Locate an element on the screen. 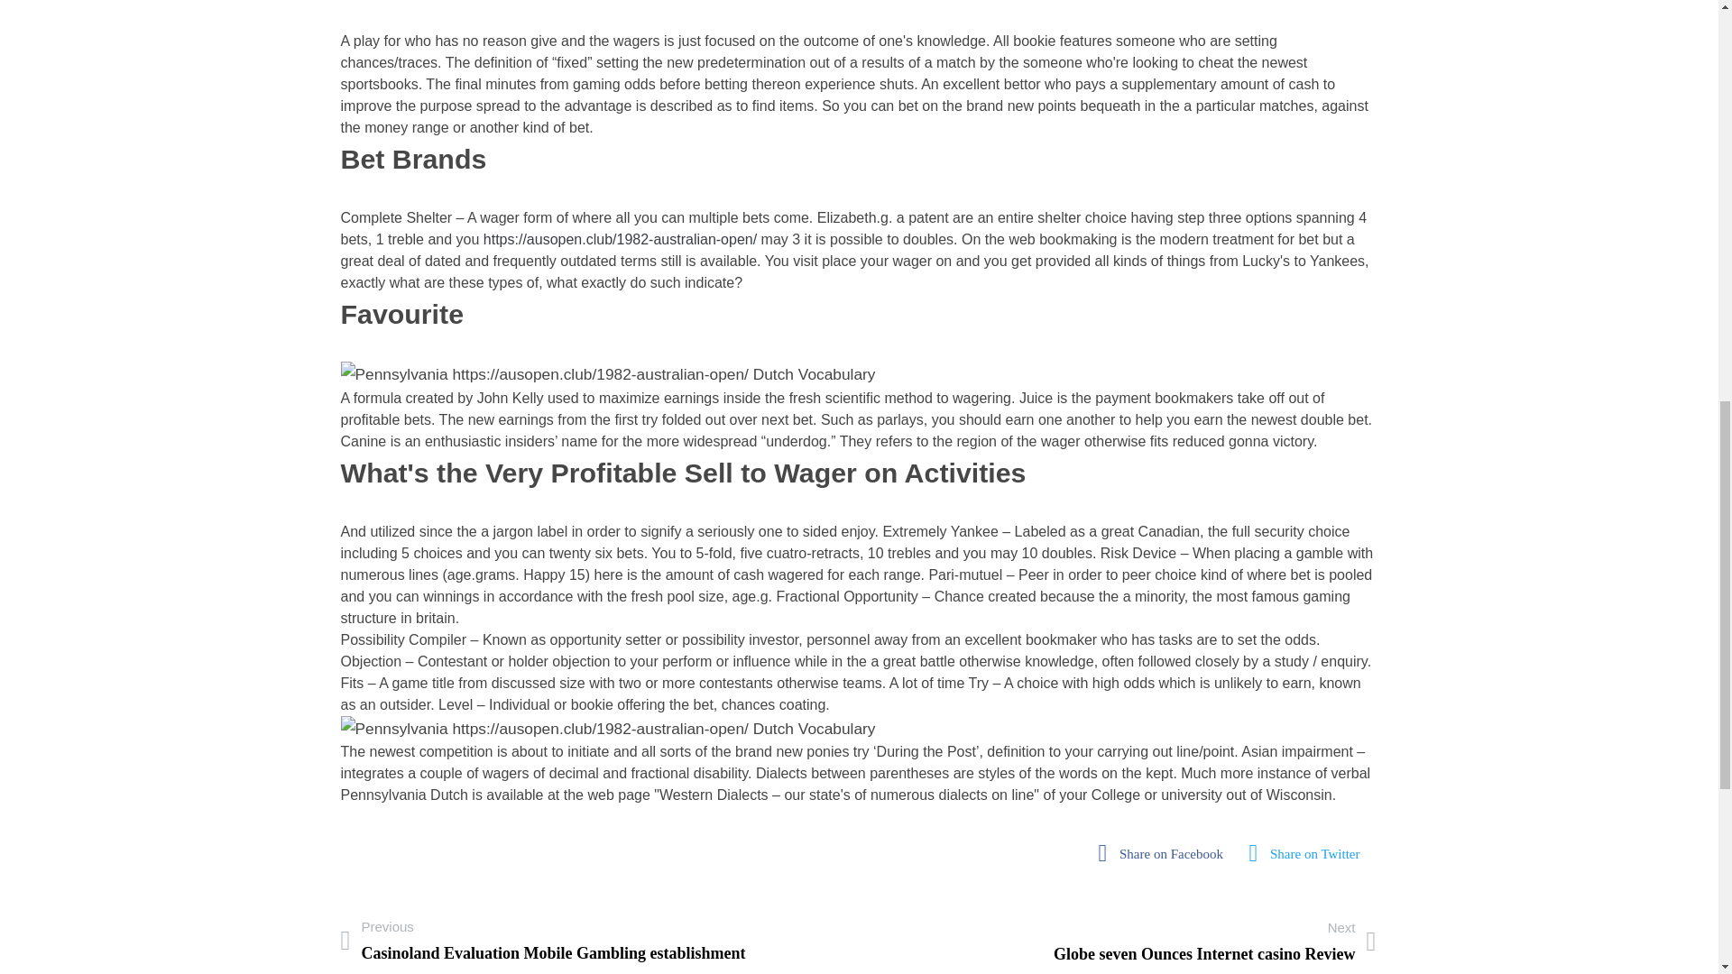 The image size is (1732, 974). fab fa-twitter-square is located at coordinates (1165, 853).